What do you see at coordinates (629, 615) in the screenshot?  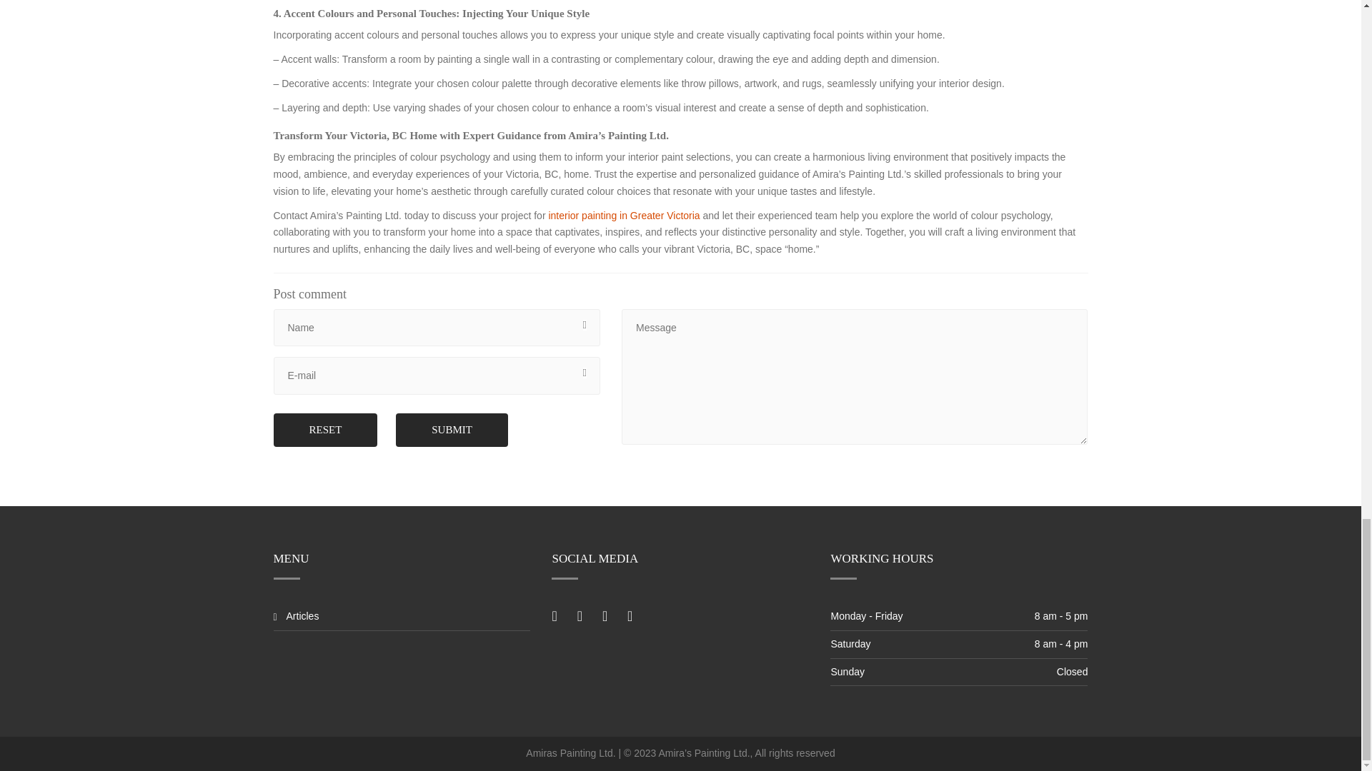 I see `Houzz` at bounding box center [629, 615].